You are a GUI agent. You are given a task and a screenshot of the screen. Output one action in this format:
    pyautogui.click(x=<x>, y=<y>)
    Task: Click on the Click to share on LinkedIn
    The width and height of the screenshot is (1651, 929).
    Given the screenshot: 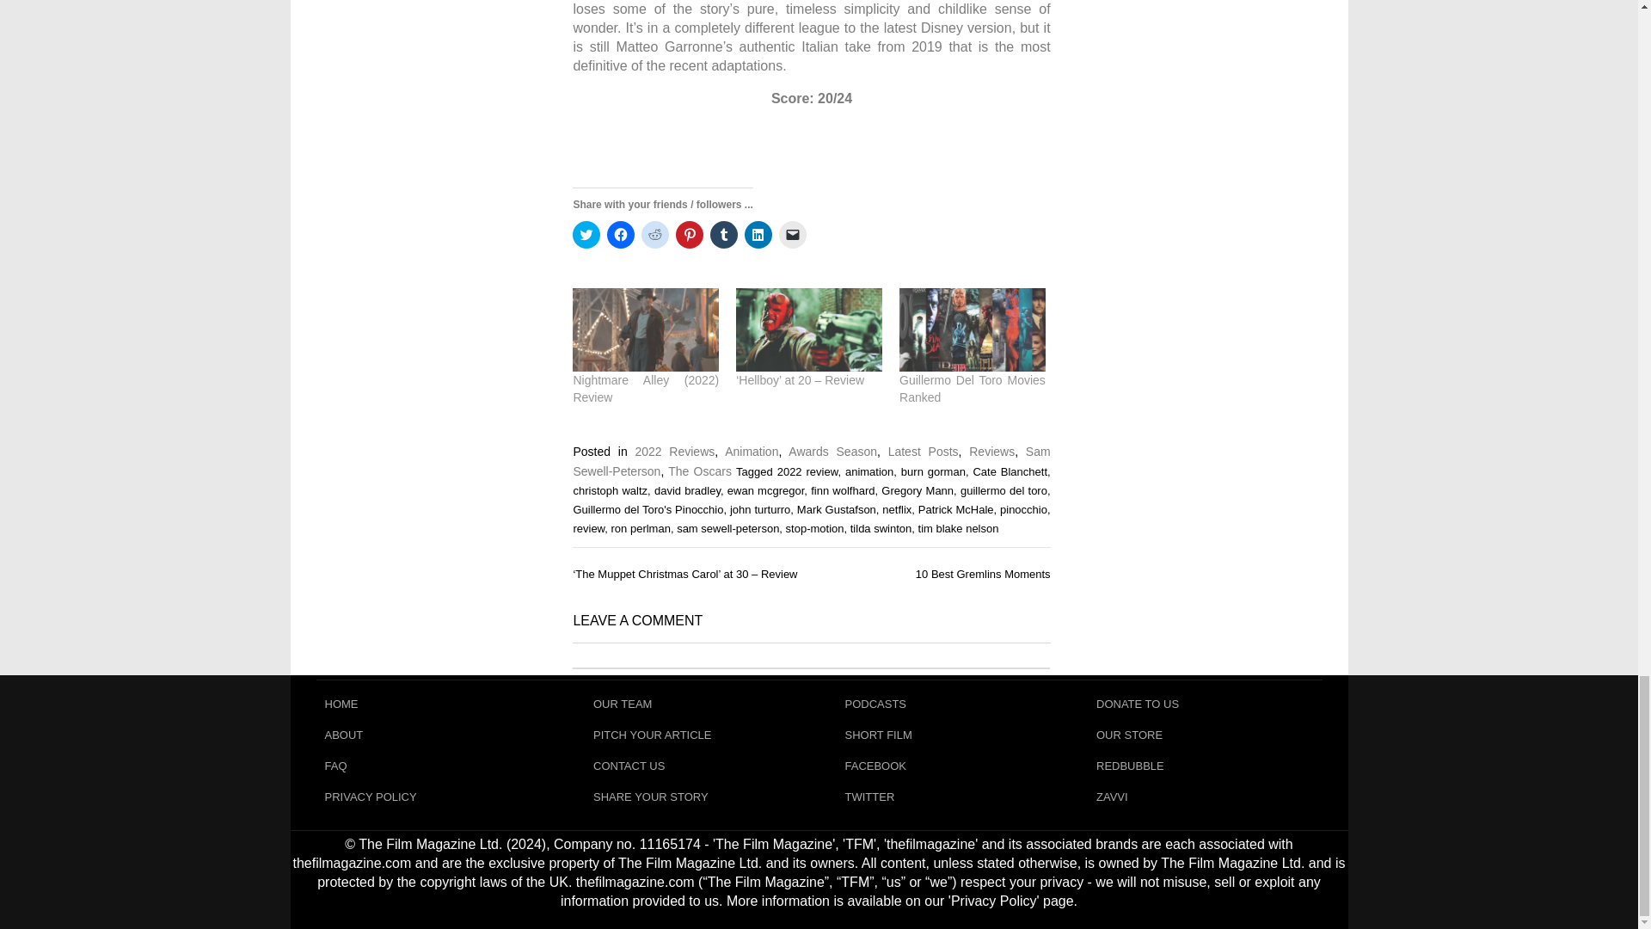 What is the action you would take?
    pyautogui.click(x=758, y=235)
    